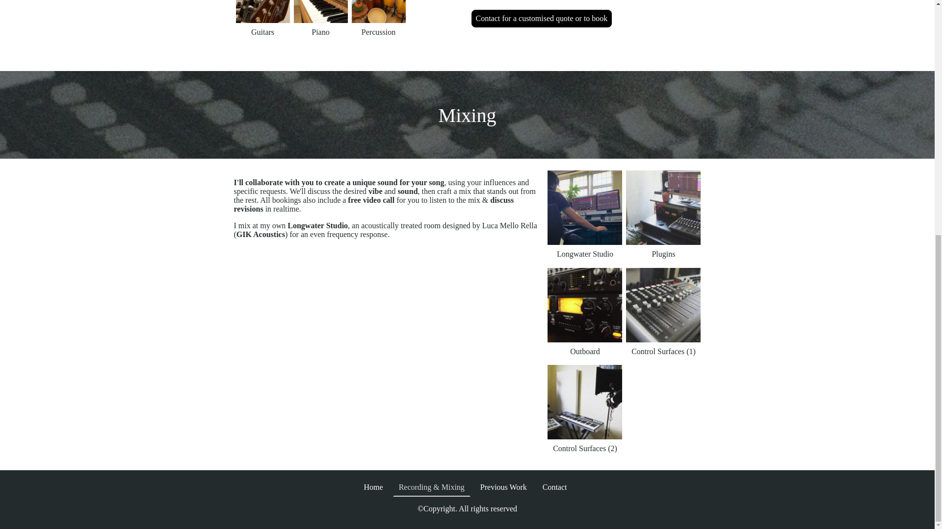 This screenshot has width=942, height=529. I want to click on Guitars, so click(262, 12).